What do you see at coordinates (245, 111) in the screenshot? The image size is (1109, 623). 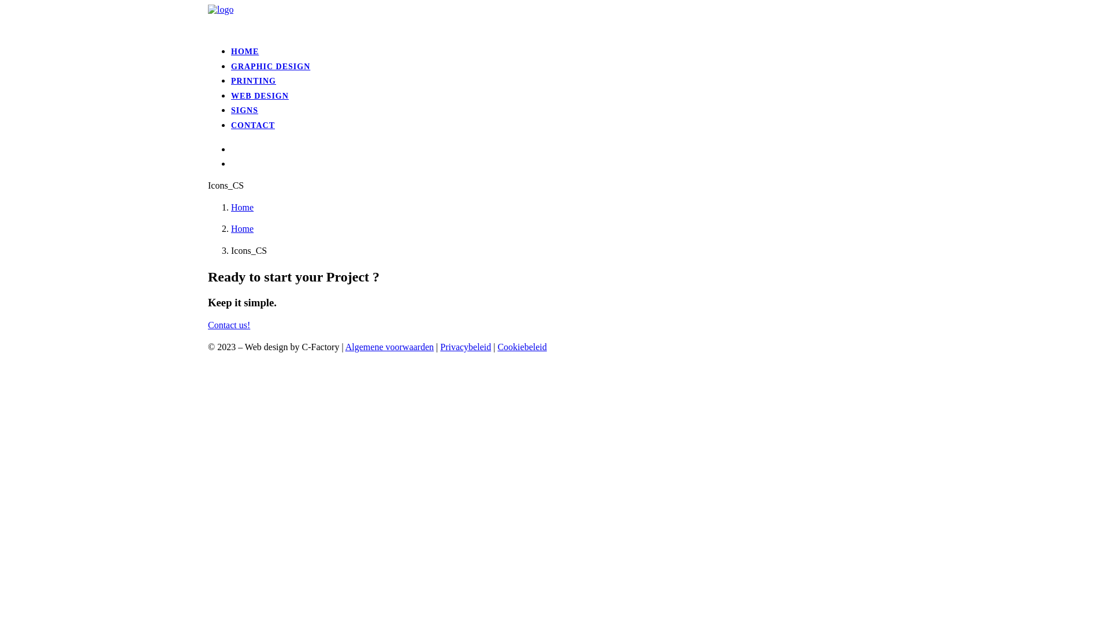 I see `SIGNS` at bounding box center [245, 111].